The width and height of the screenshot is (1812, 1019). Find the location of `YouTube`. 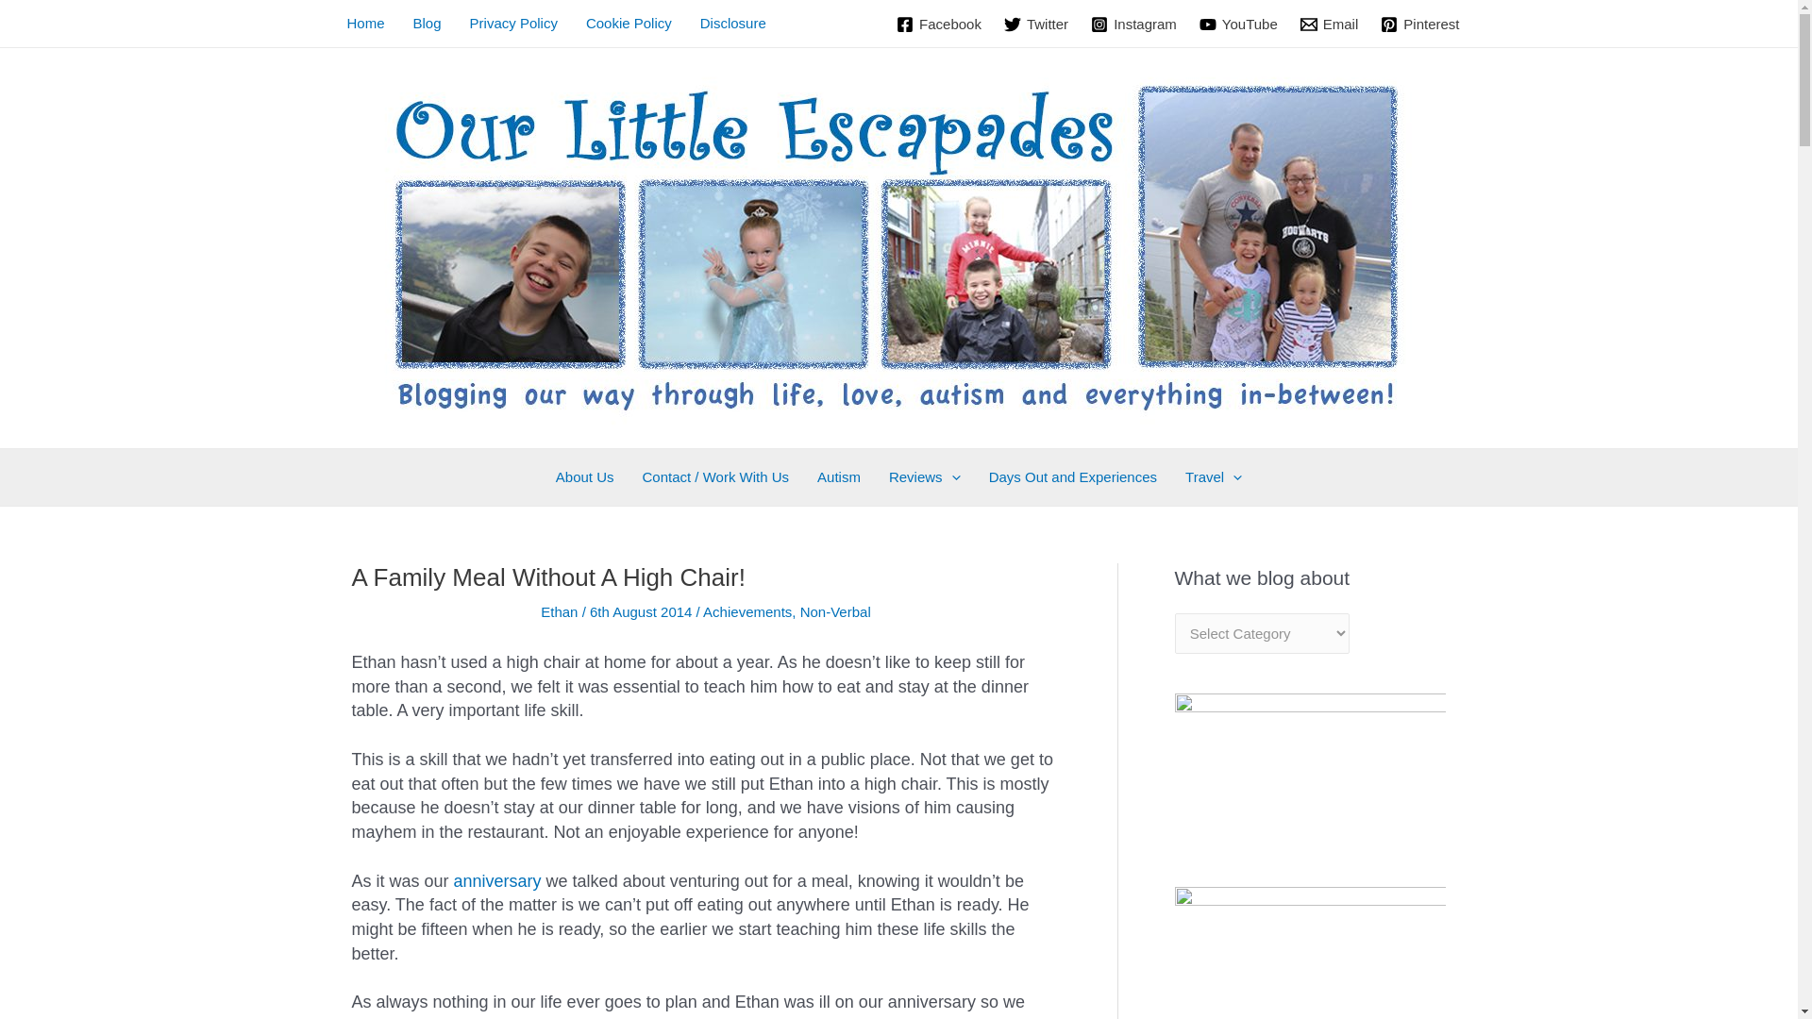

YouTube is located at coordinates (1238, 25).